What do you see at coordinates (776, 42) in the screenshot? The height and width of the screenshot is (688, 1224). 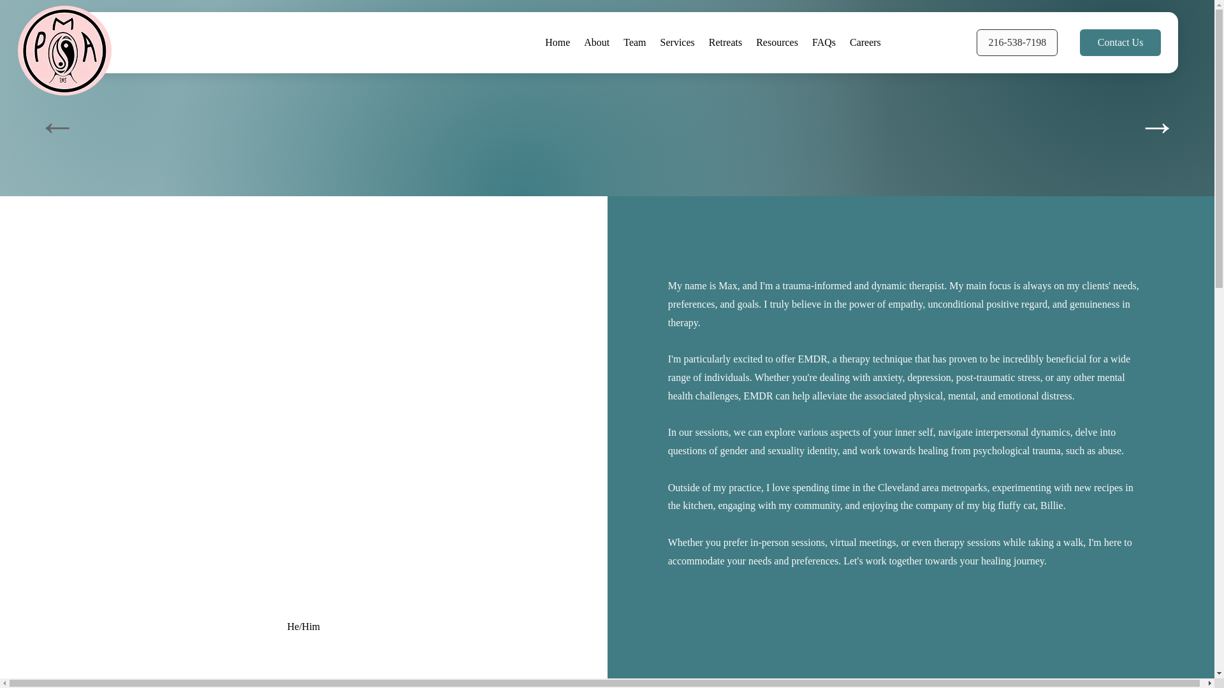 I see `Resources` at bounding box center [776, 42].